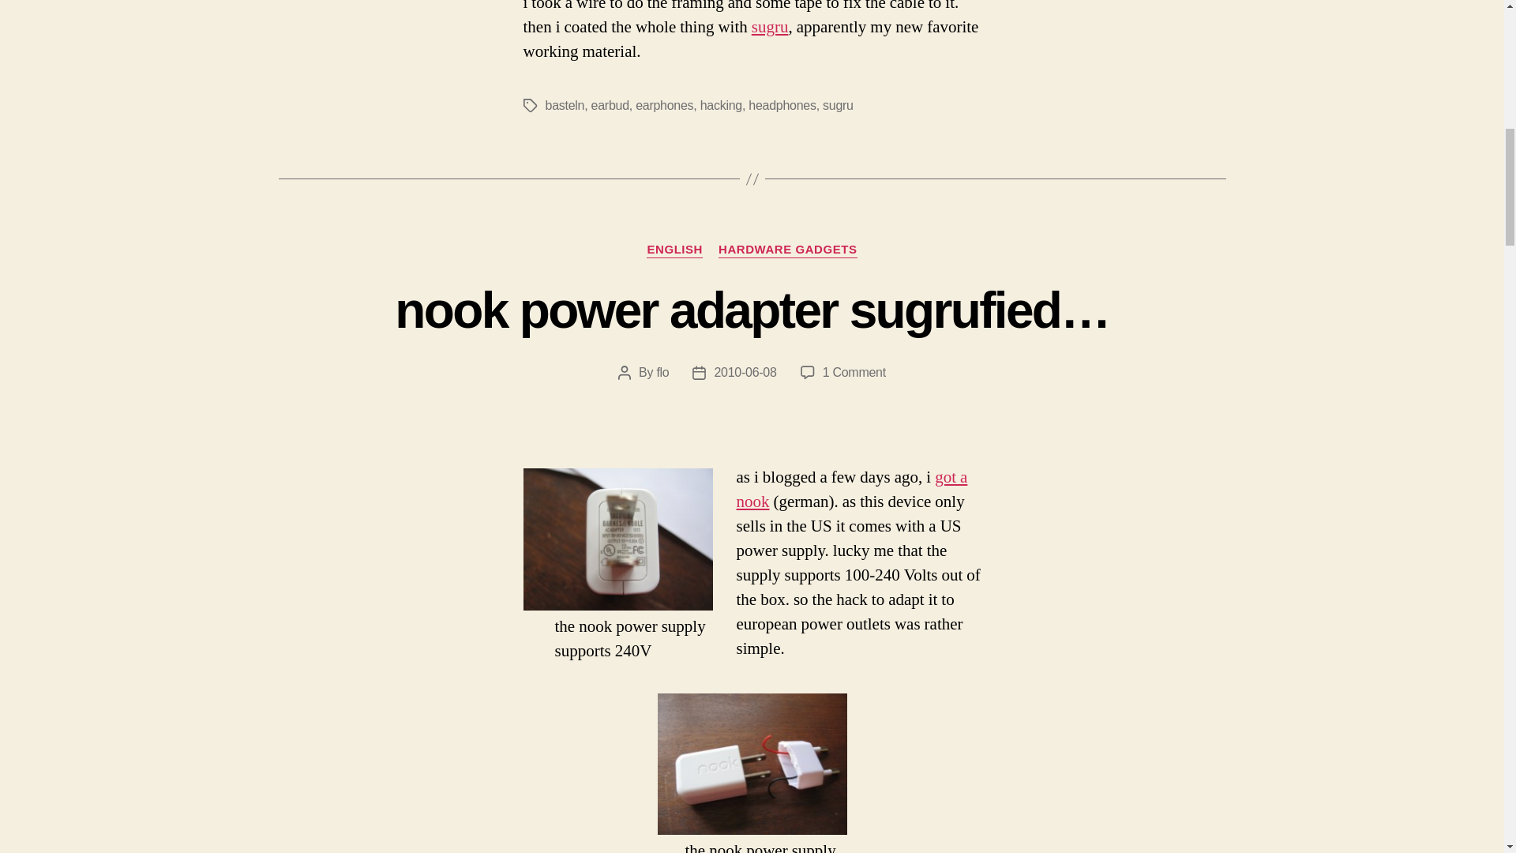  What do you see at coordinates (838, 105) in the screenshot?
I see `sugru` at bounding box center [838, 105].